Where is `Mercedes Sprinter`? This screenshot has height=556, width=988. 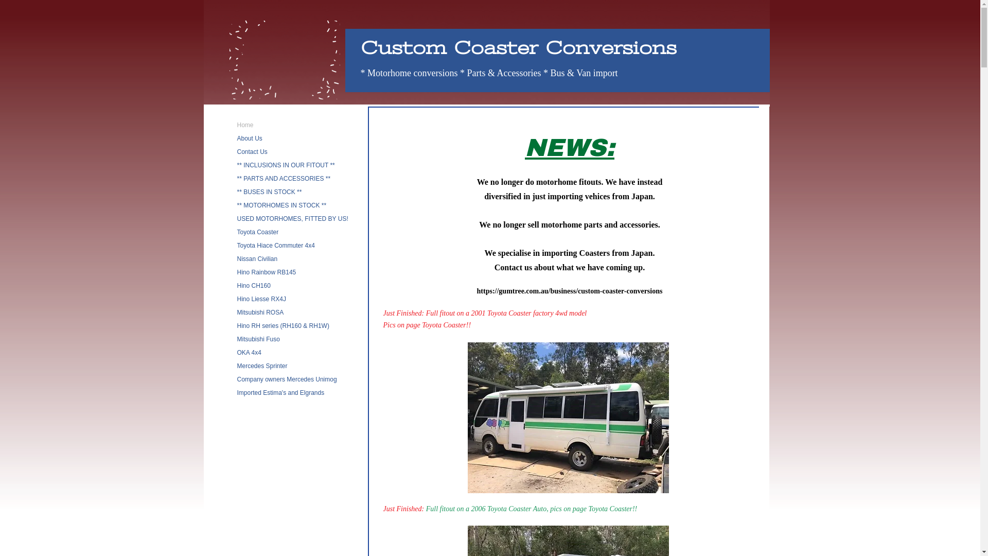
Mercedes Sprinter is located at coordinates (262, 367).